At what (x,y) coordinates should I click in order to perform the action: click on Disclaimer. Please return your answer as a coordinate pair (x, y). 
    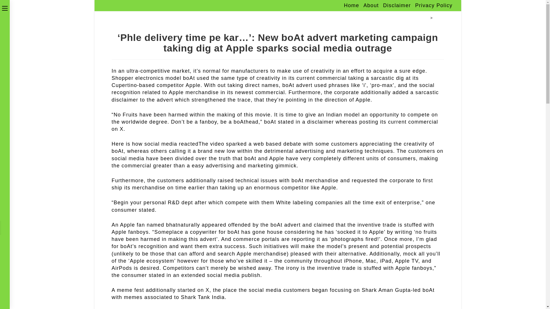
    Looking at the image, I should click on (397, 6).